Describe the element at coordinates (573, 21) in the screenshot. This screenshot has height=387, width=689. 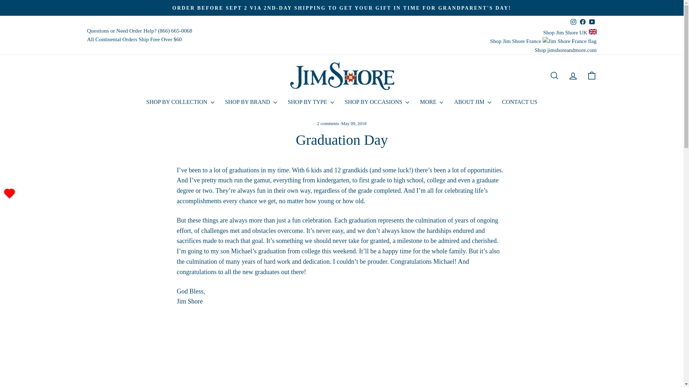
I see `instagram` at that location.